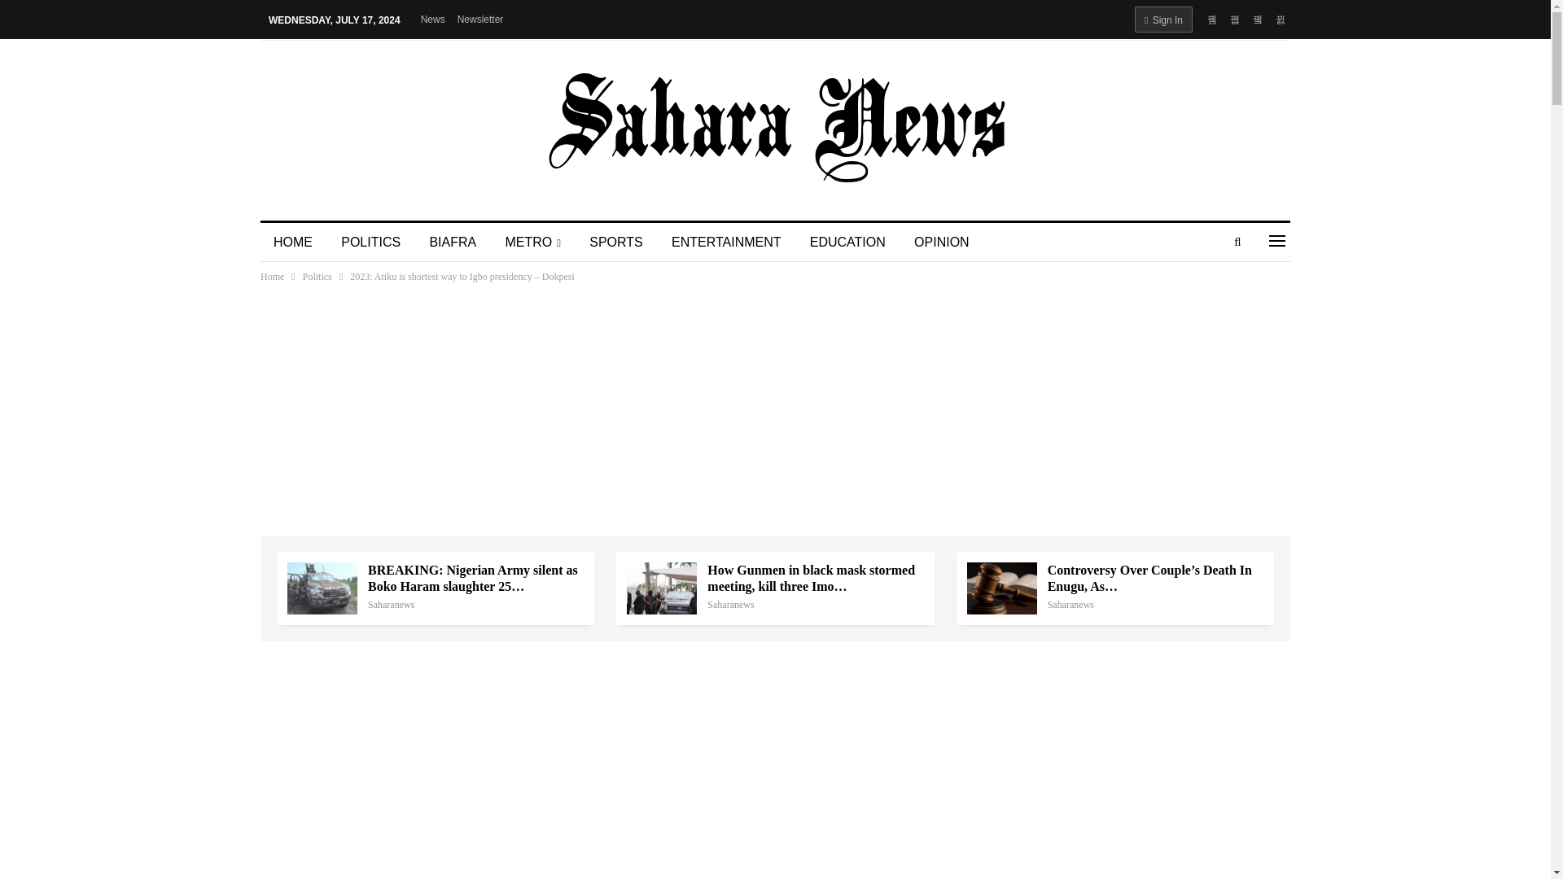 The width and height of the screenshot is (1563, 879). What do you see at coordinates (433, 20) in the screenshot?
I see `News` at bounding box center [433, 20].